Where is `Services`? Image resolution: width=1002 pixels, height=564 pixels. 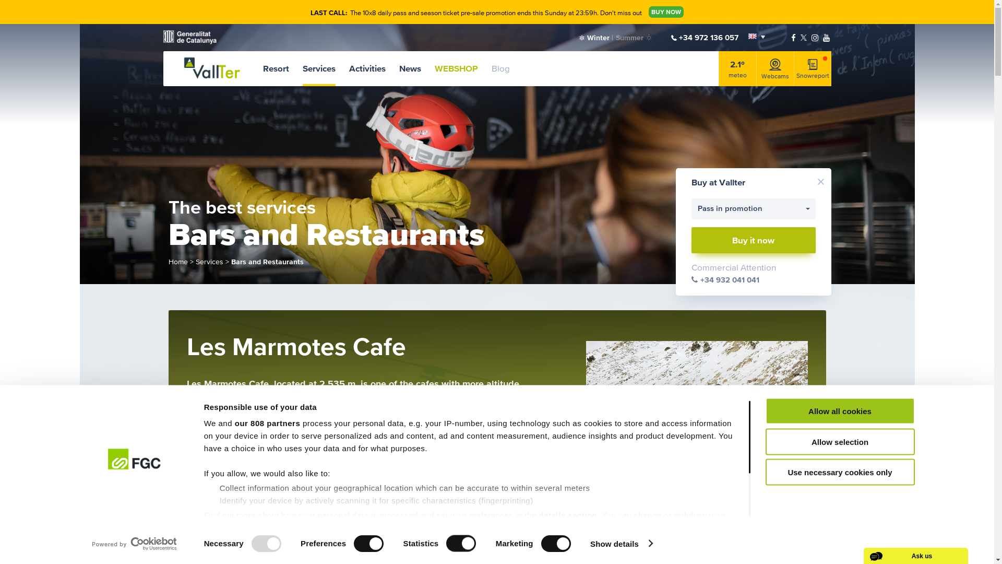
Services is located at coordinates (209, 261).